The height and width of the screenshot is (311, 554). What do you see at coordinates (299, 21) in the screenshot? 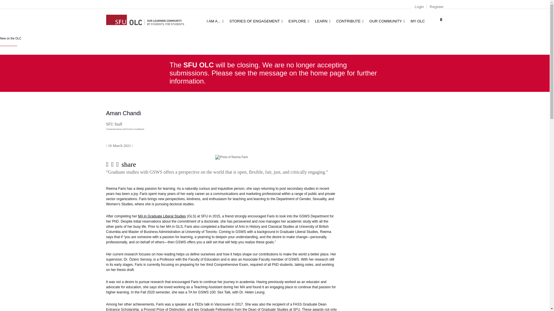
I see `EXPLORE` at bounding box center [299, 21].